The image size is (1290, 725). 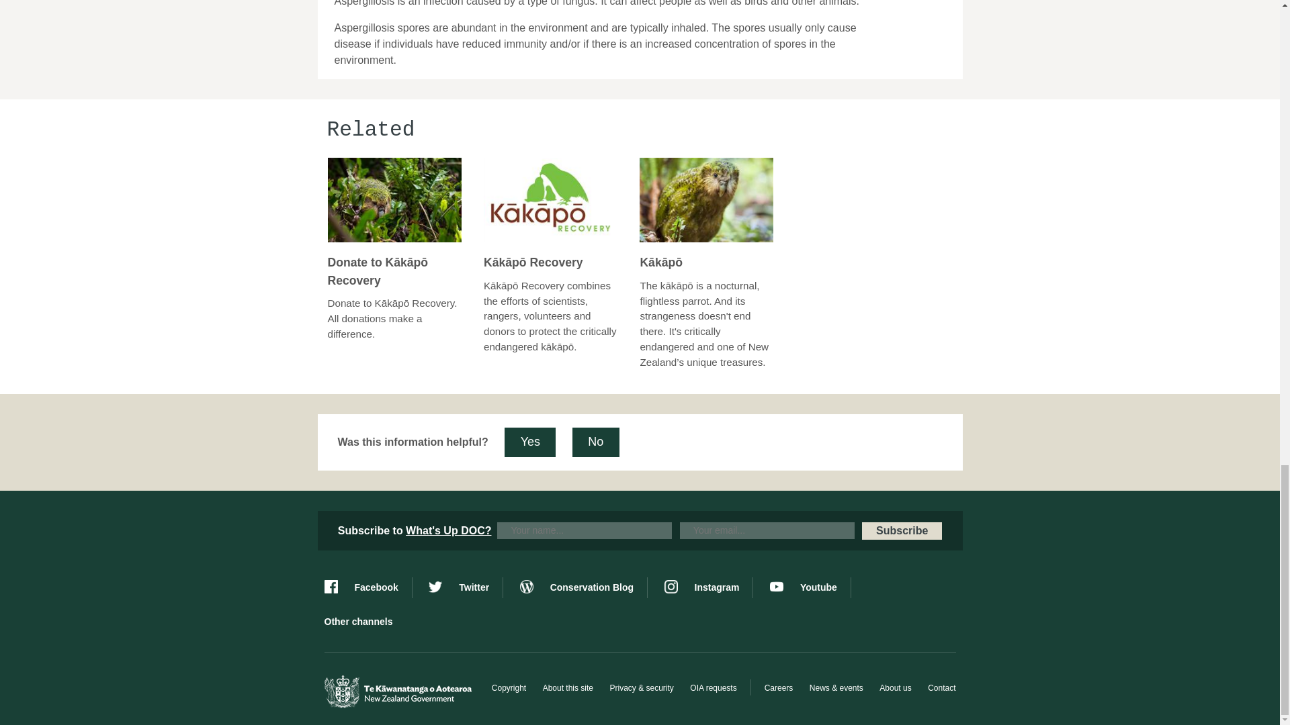 What do you see at coordinates (583, 587) in the screenshot?
I see `blog` at bounding box center [583, 587].